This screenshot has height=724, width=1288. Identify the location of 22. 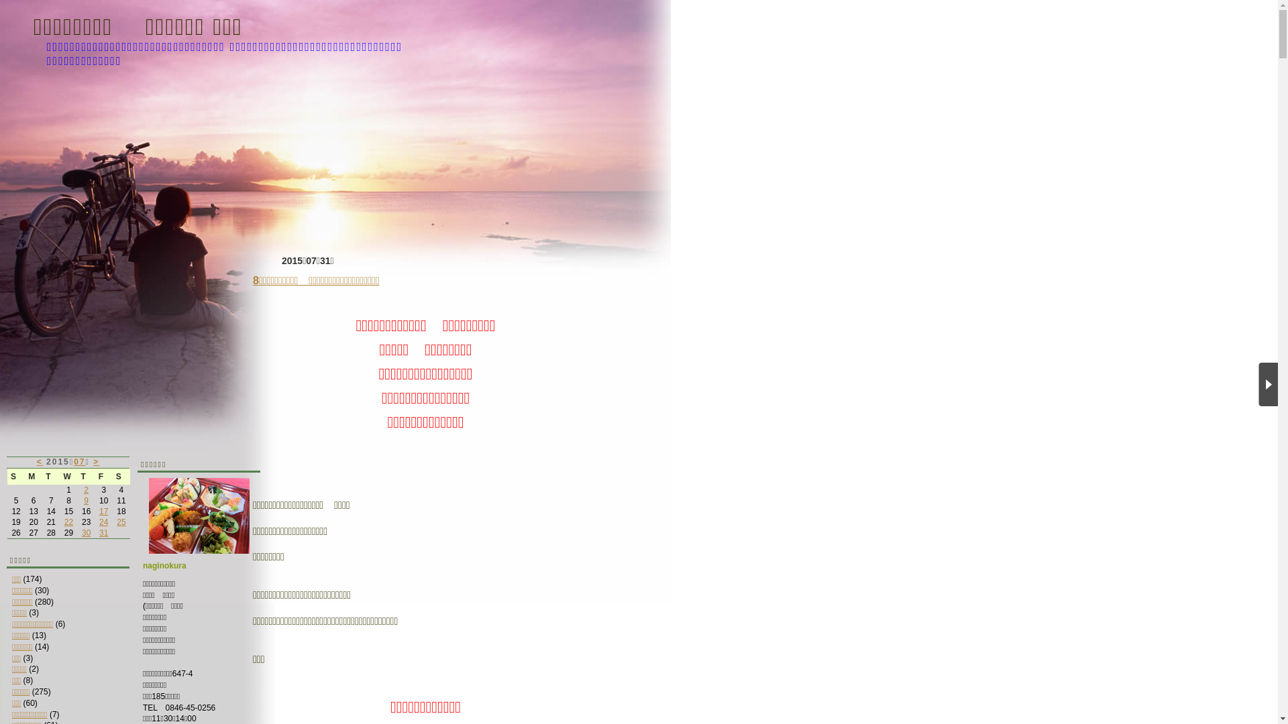
(68, 522).